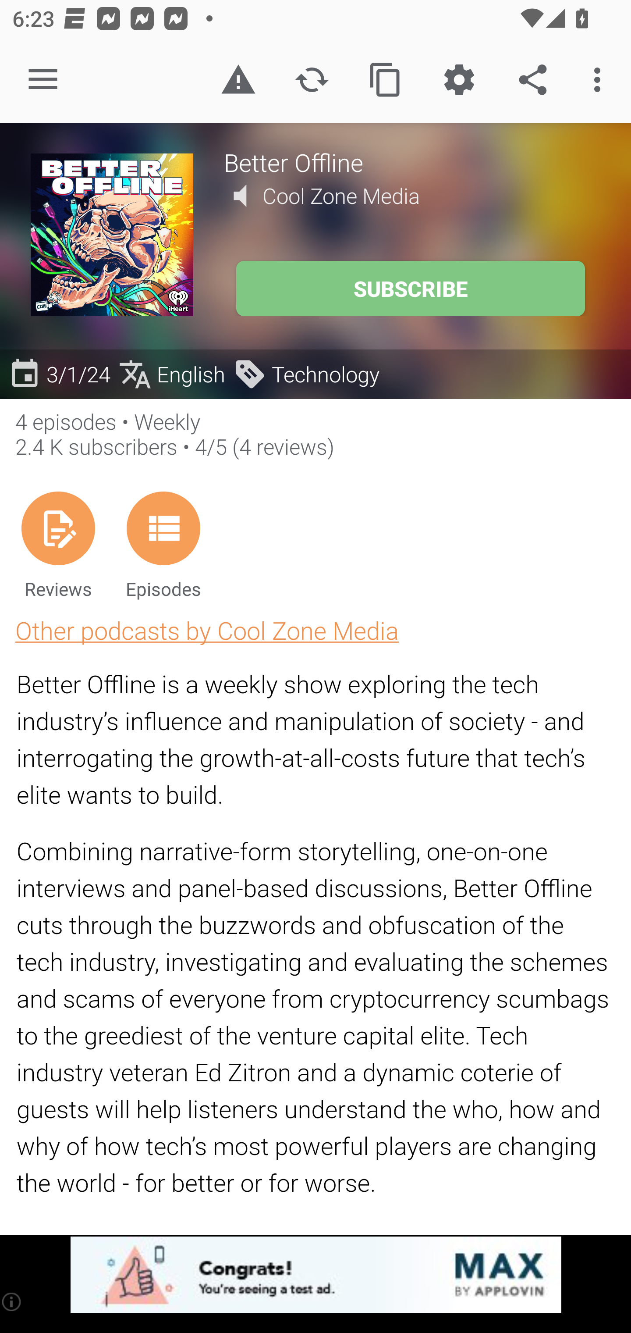  I want to click on Custom Settings, so click(459, 80).